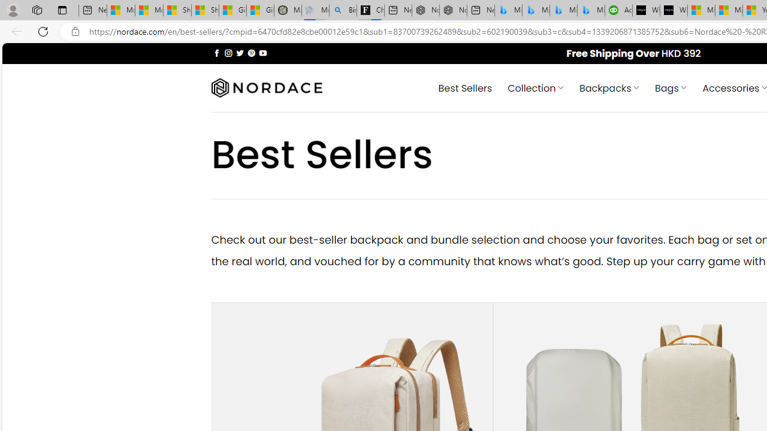 Image resolution: width=767 pixels, height=431 pixels. I want to click on  Best Sellers, so click(465, 87).